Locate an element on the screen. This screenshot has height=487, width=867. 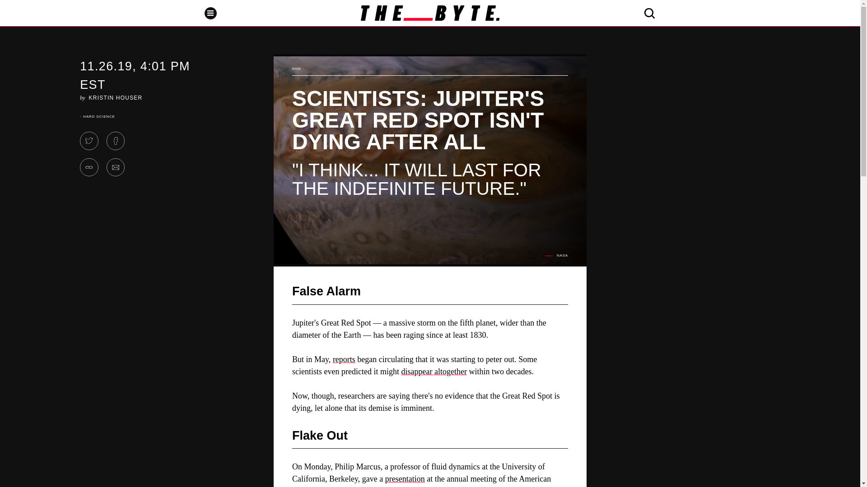
Share via Email is located at coordinates (116, 168).